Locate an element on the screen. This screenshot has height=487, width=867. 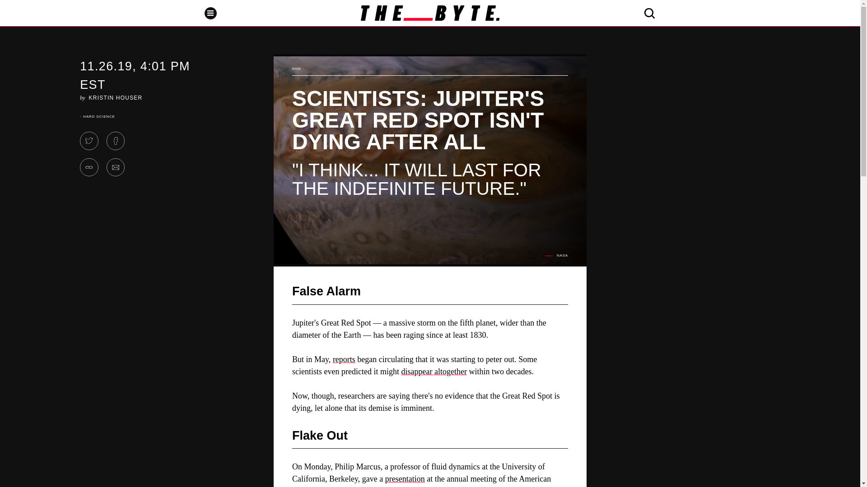
Share via Email is located at coordinates (116, 168).